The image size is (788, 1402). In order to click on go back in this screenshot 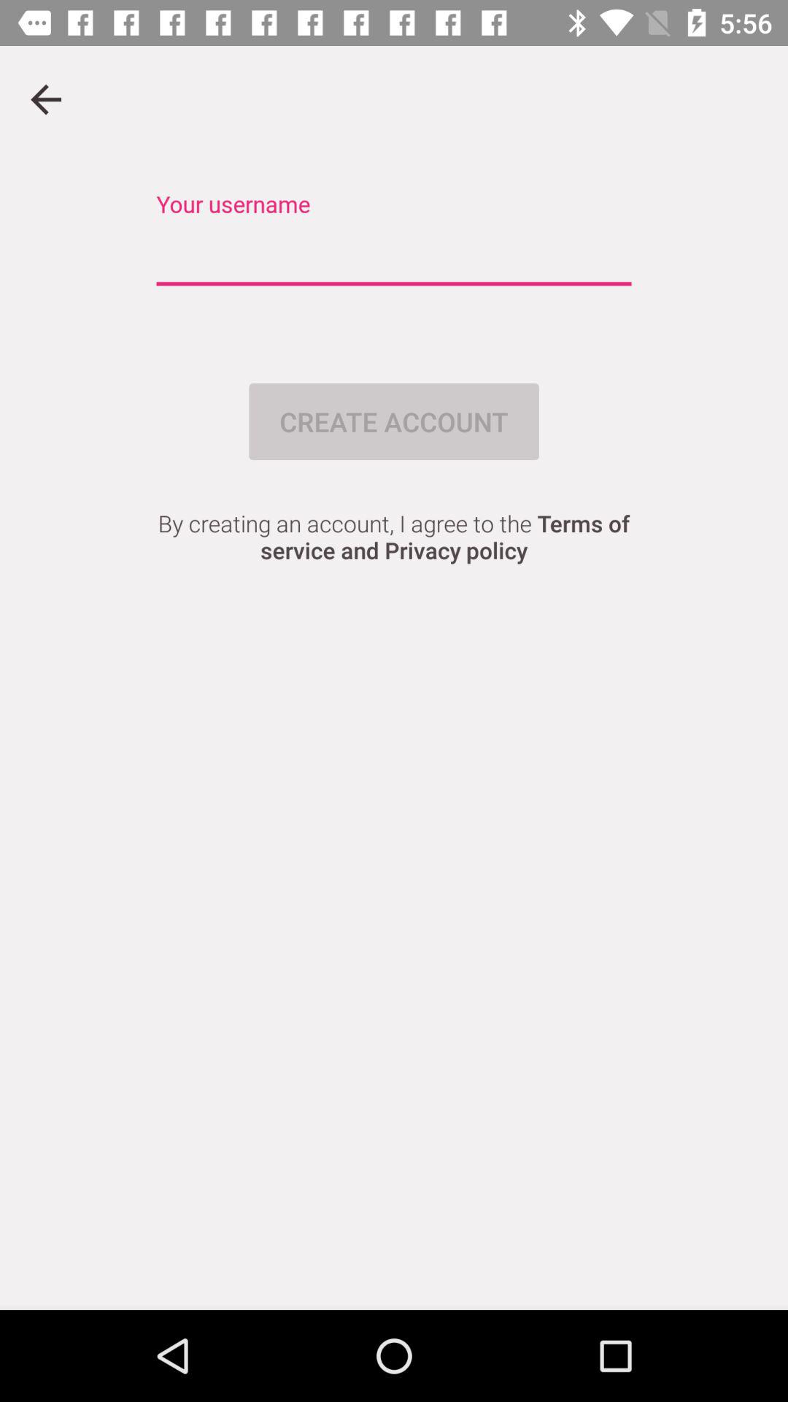, I will do `click(46, 99)`.